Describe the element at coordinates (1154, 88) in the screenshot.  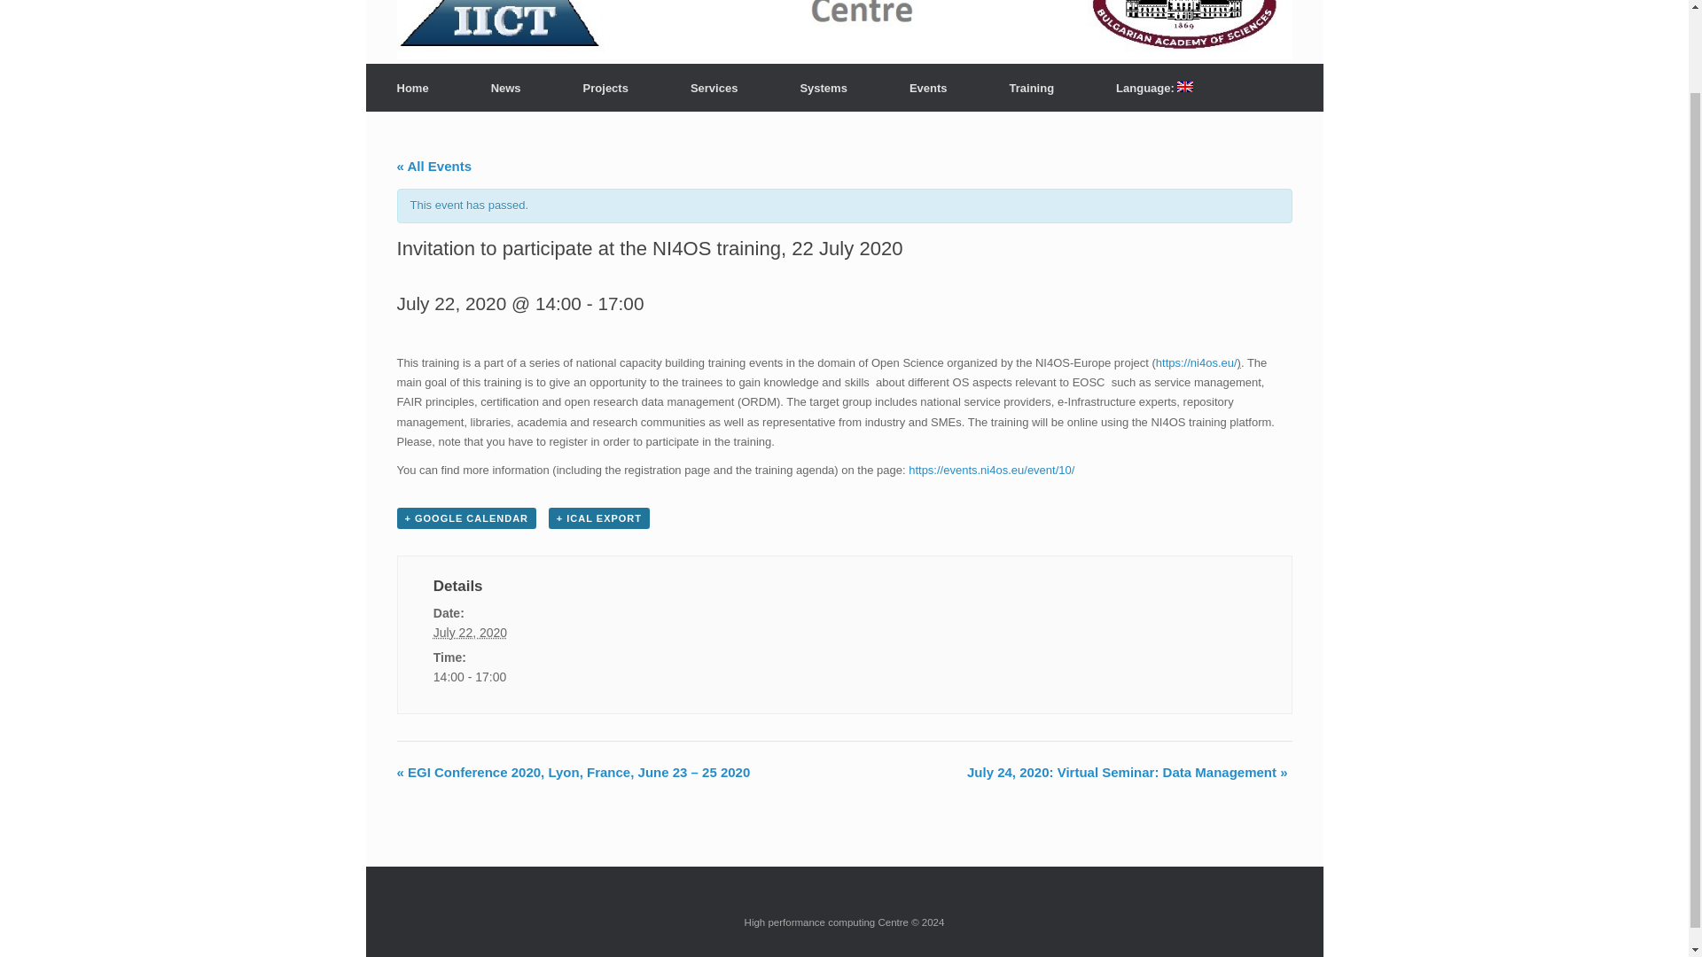
I see `English` at that location.